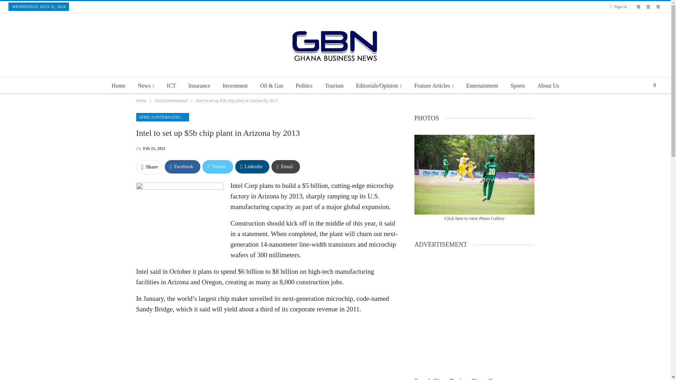 This screenshot has width=676, height=380. Describe the element at coordinates (179, 219) in the screenshot. I see `intel` at that location.